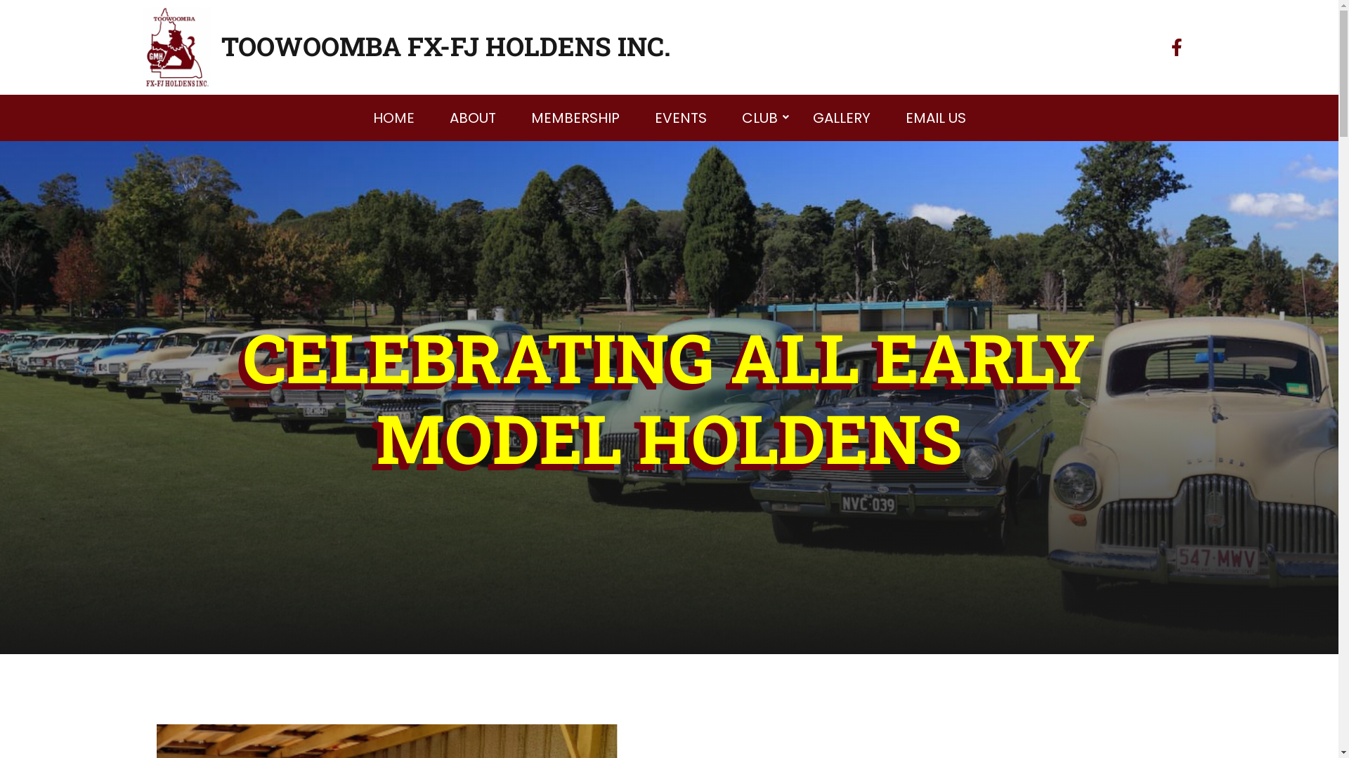  Describe the element at coordinates (936, 118) in the screenshot. I see `EMAIL US` at that location.